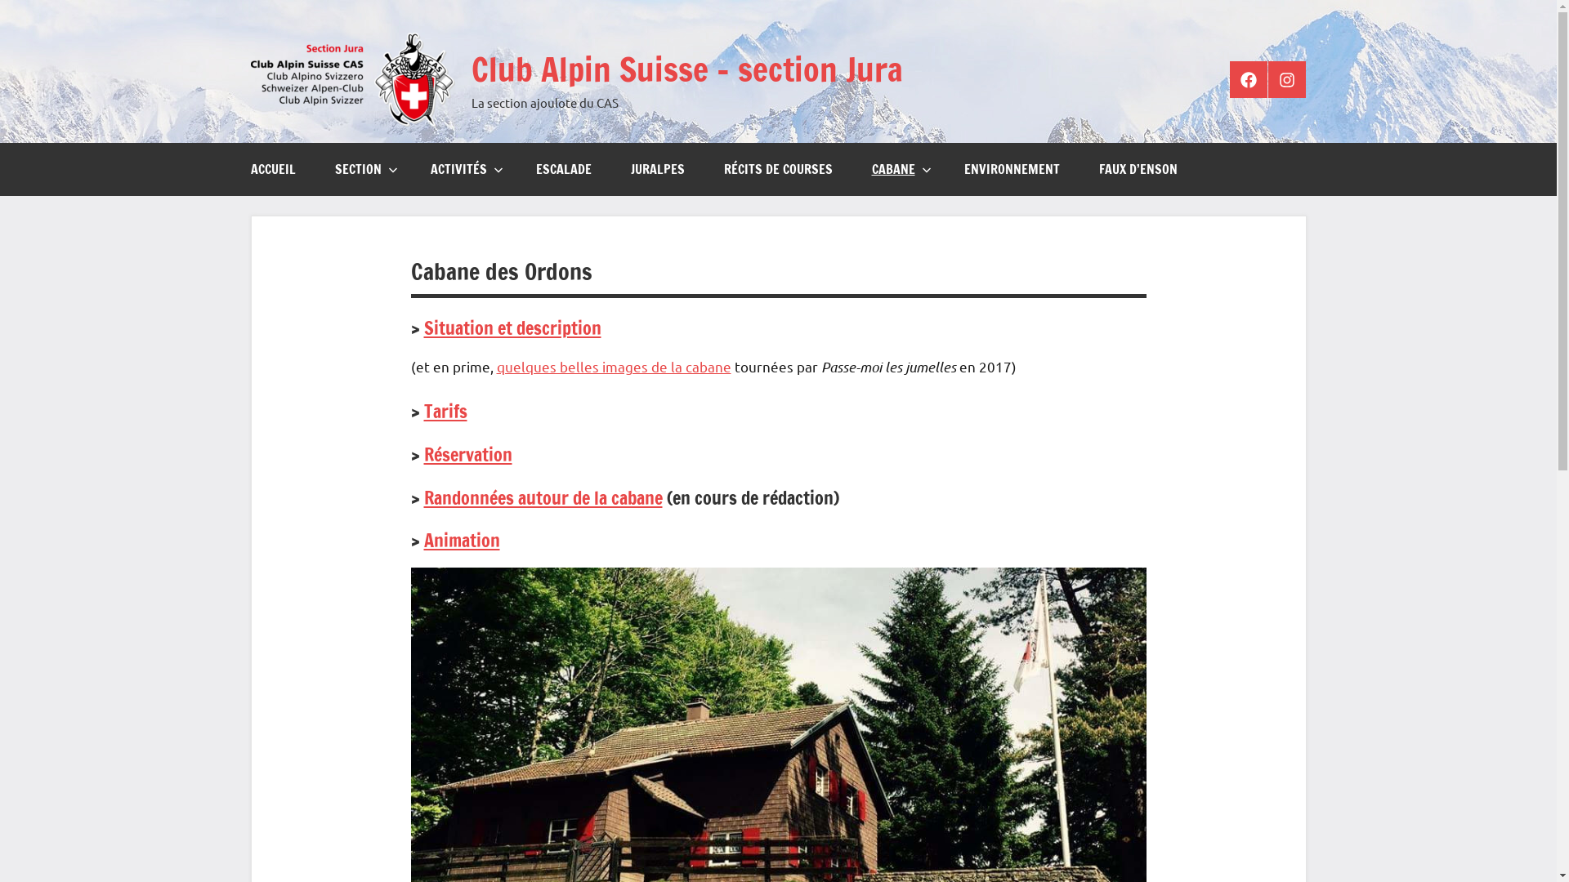 The height and width of the screenshot is (882, 1569). I want to click on JURALPES, so click(658, 170).